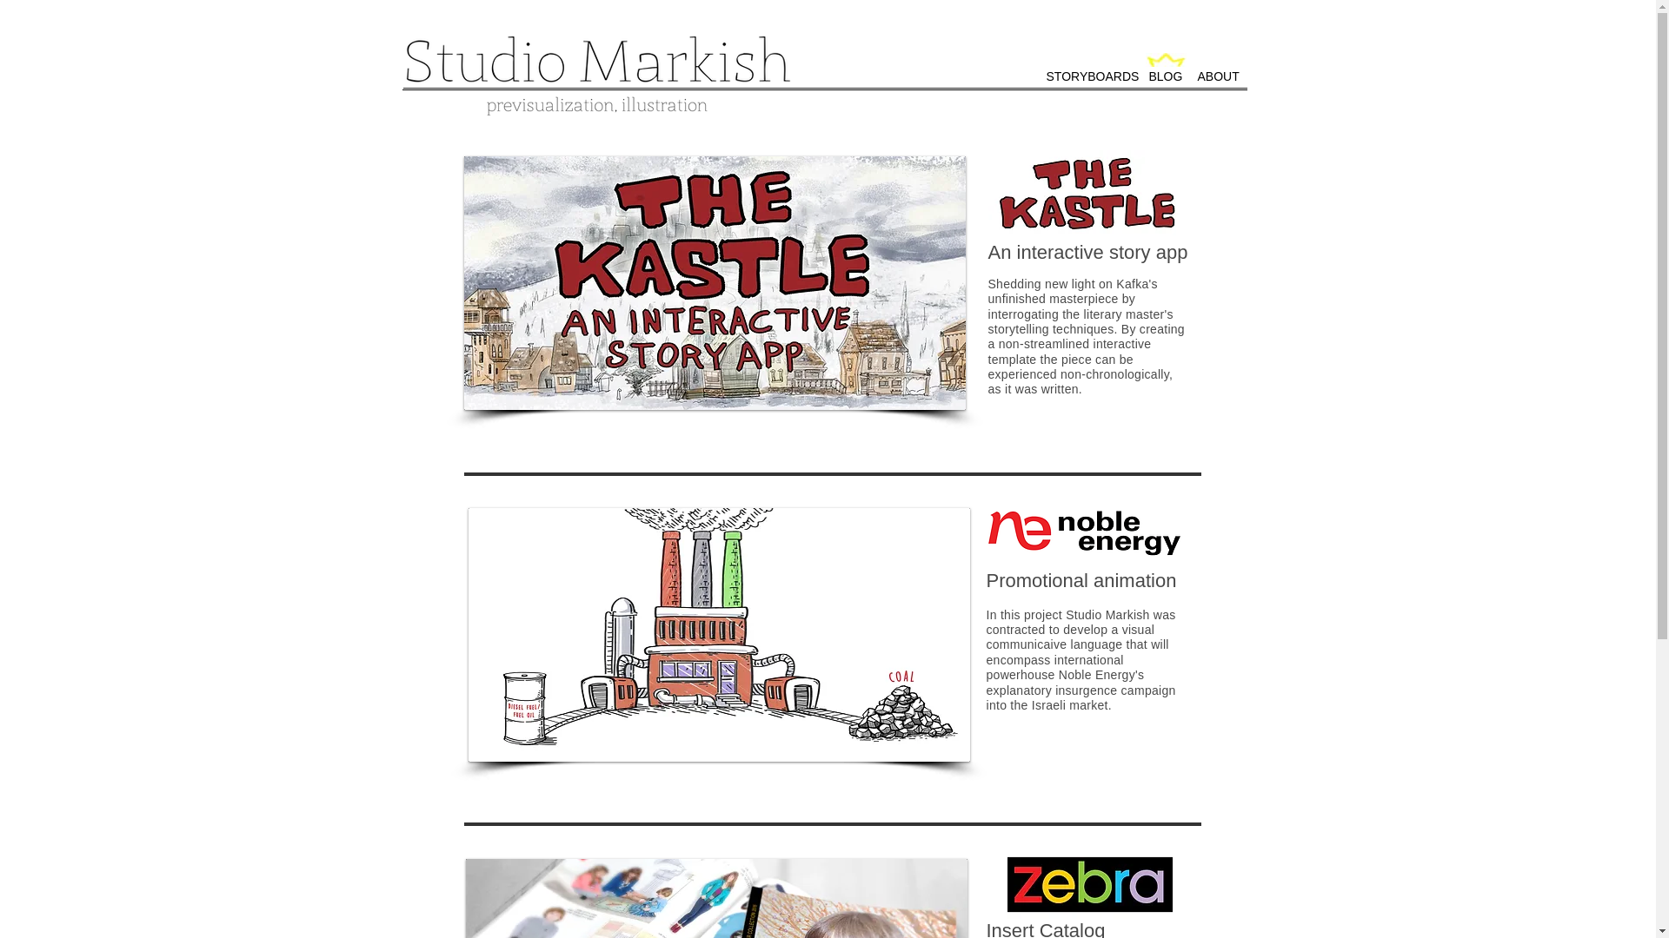  Describe the element at coordinates (1164, 82) in the screenshot. I see `BLOG` at that location.